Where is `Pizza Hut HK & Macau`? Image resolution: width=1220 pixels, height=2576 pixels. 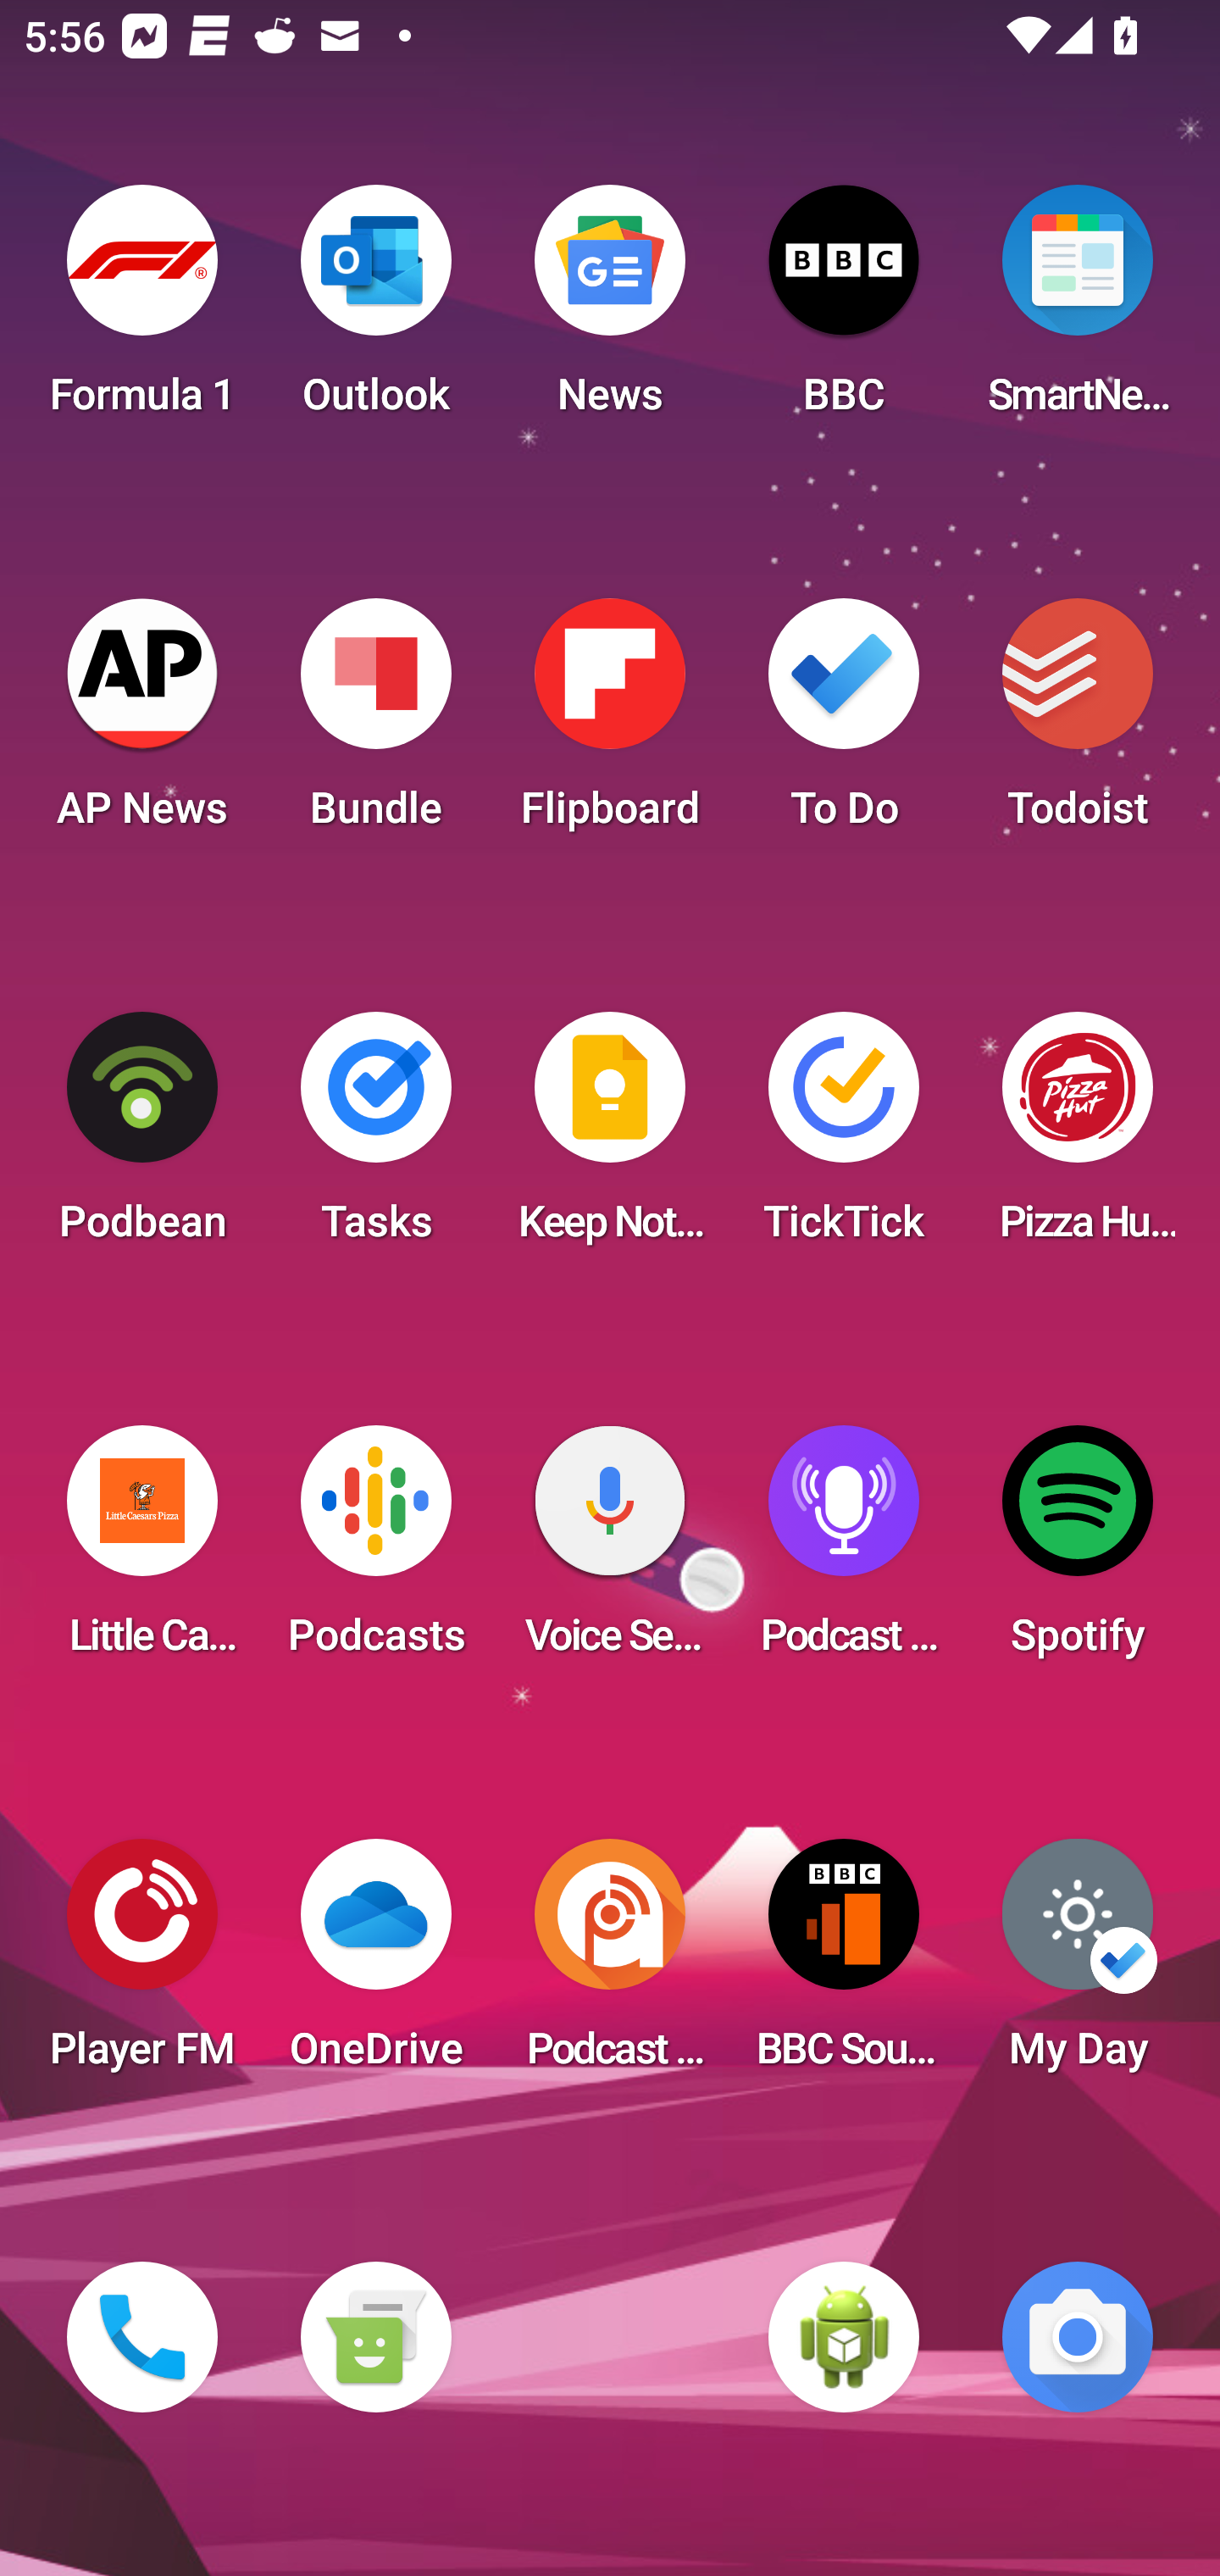 Pizza Hut HK & Macau is located at coordinates (1078, 1137).